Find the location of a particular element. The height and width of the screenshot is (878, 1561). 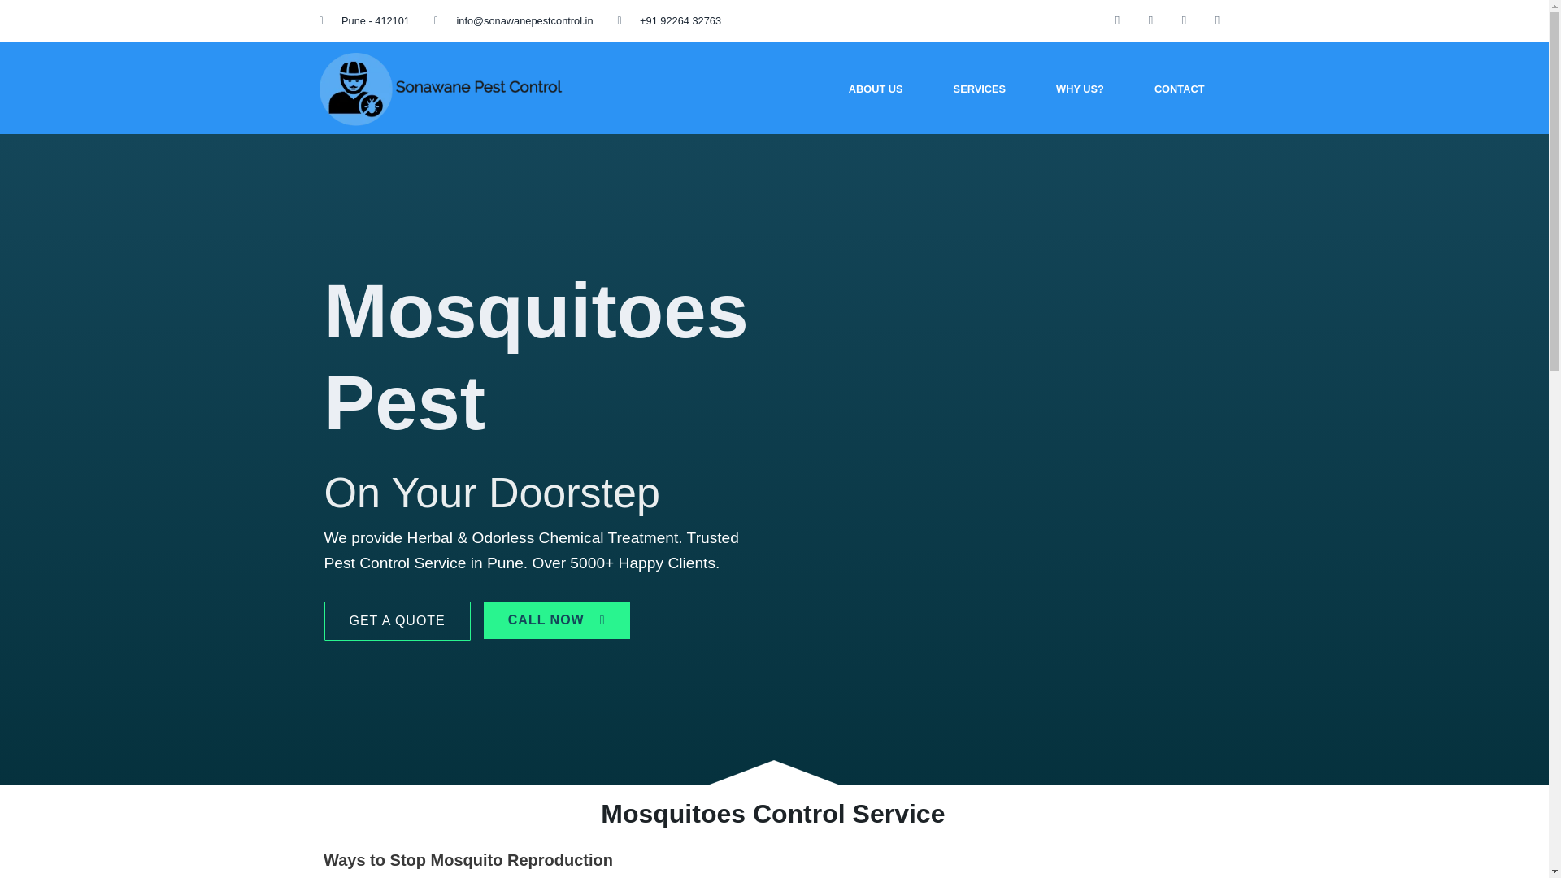

GET A QUOTE is located at coordinates (396, 621).